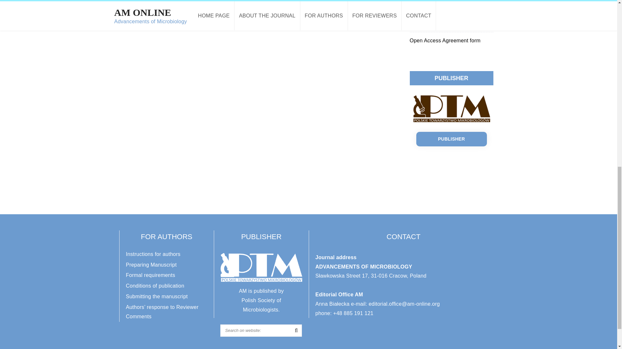 The image size is (622, 349). What do you see at coordinates (445, 18) in the screenshot?
I see `Statement of Authorship of the Manuscript` at bounding box center [445, 18].